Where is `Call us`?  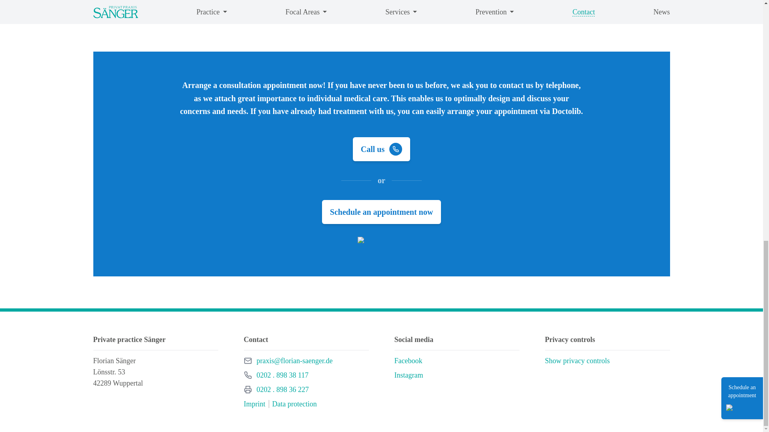 Call us is located at coordinates (282, 375).